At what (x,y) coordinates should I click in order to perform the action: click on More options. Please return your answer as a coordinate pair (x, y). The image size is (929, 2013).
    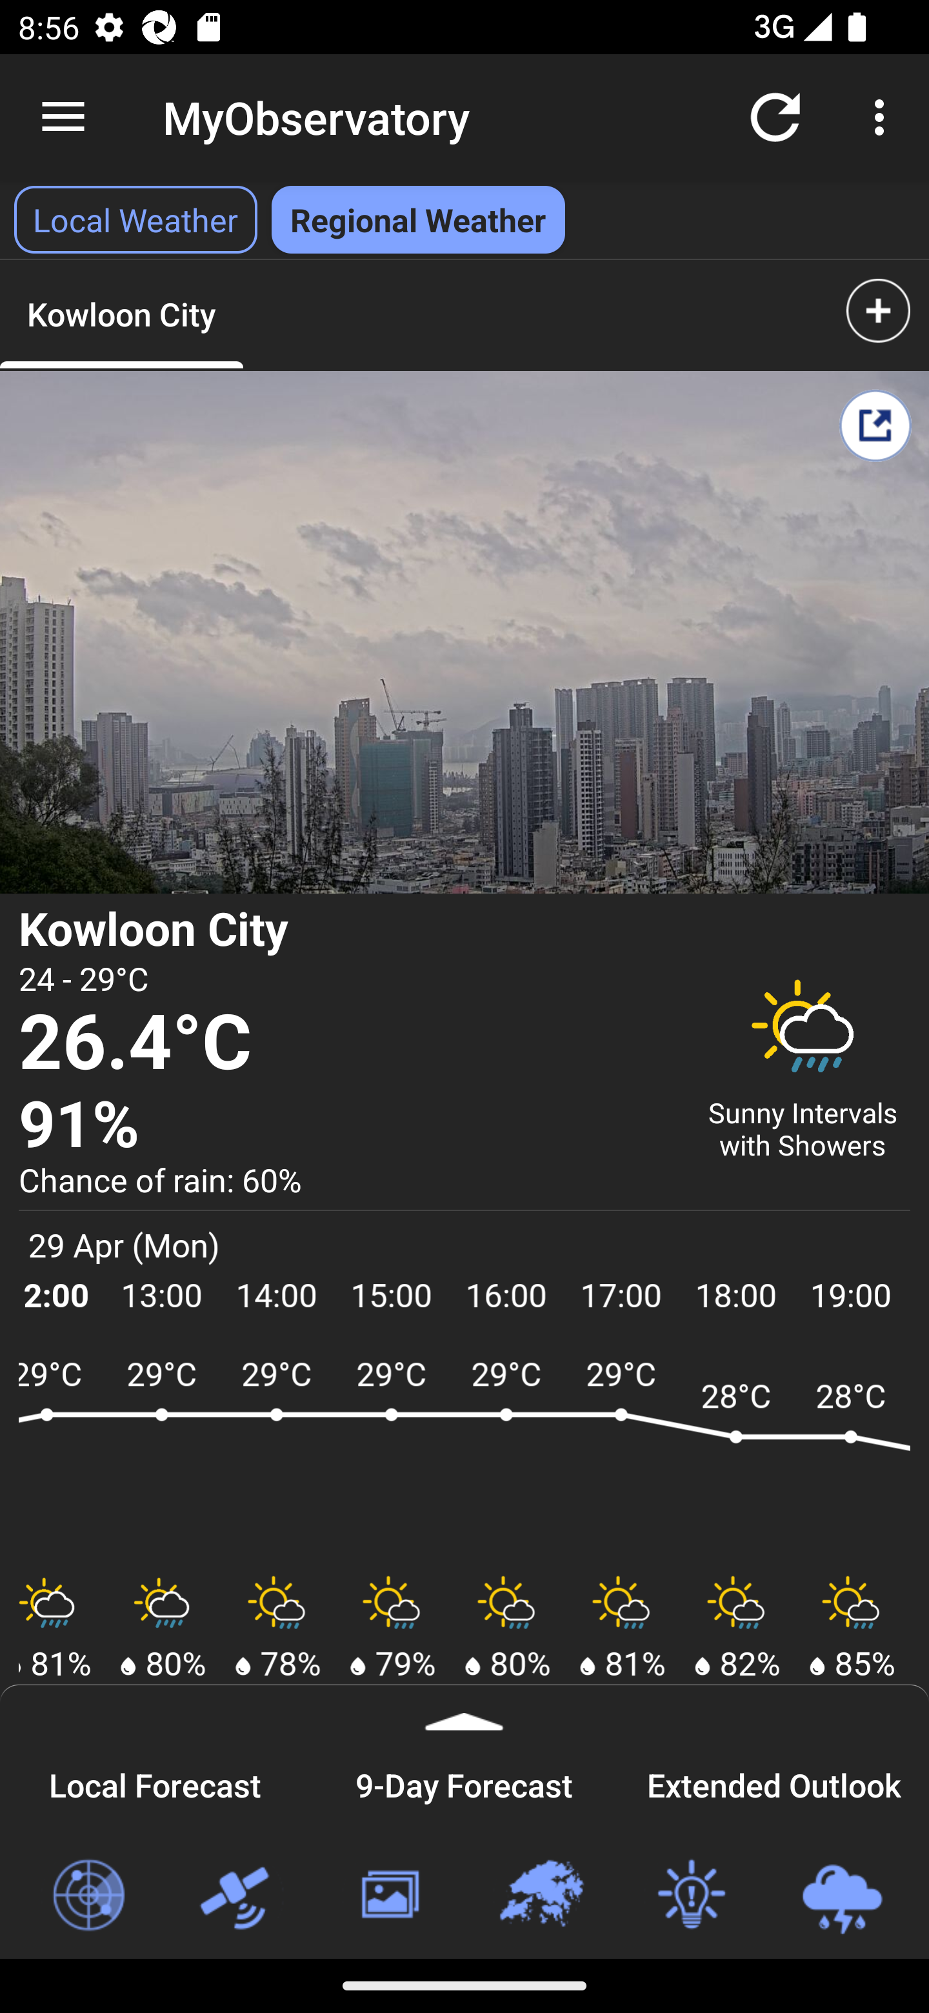
    Looking at the image, I should click on (884, 116).